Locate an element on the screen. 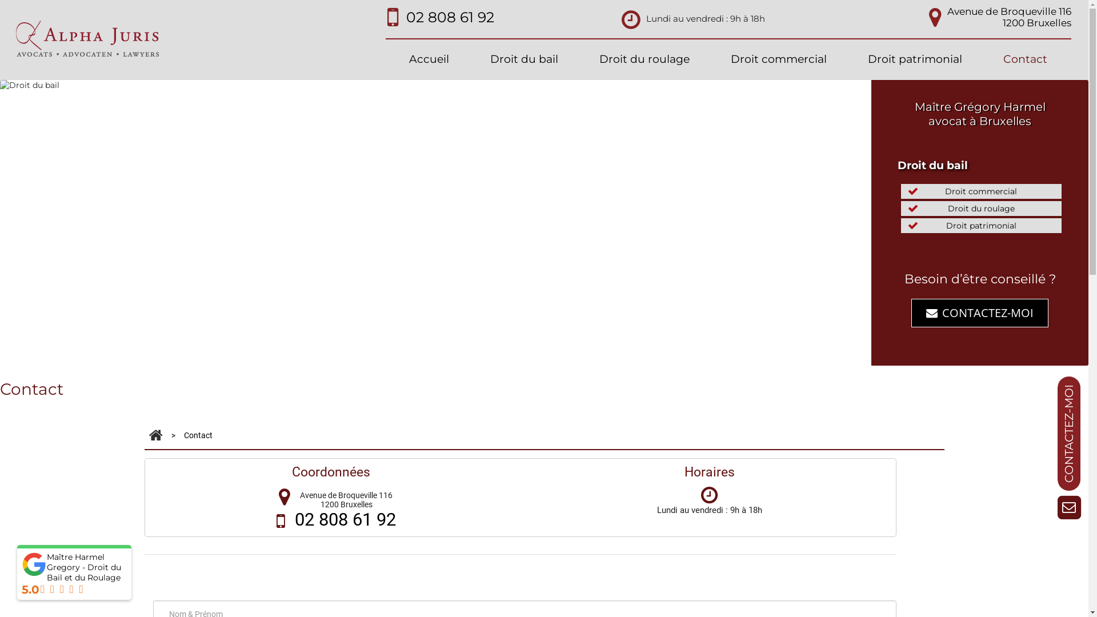 The width and height of the screenshot is (1097, 617). 02 808 61 92 is located at coordinates (450, 17).